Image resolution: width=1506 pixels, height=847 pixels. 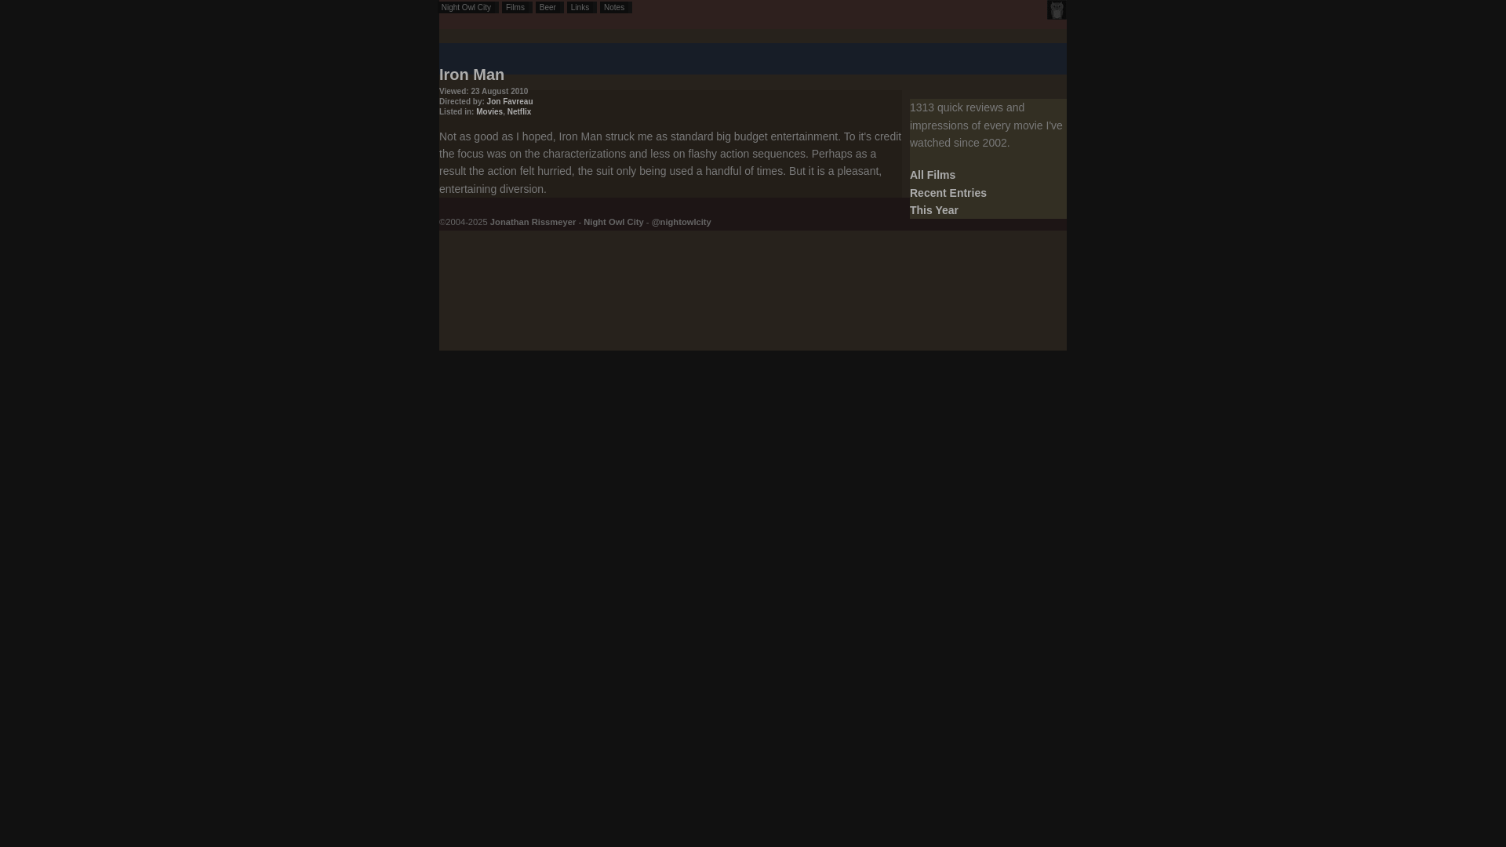 What do you see at coordinates (467, 8) in the screenshot?
I see `Night Owl City` at bounding box center [467, 8].